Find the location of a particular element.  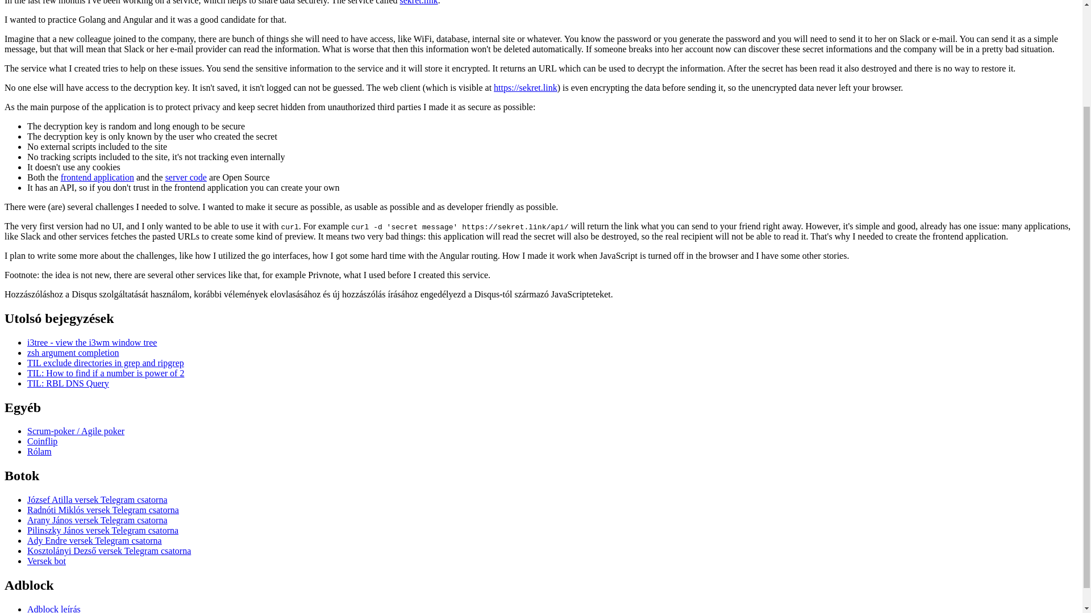

sekret.link is located at coordinates (419, 2).